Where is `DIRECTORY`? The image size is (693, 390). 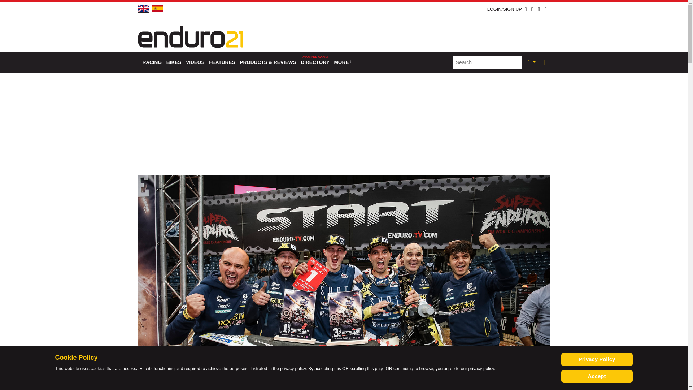 DIRECTORY is located at coordinates (315, 62).